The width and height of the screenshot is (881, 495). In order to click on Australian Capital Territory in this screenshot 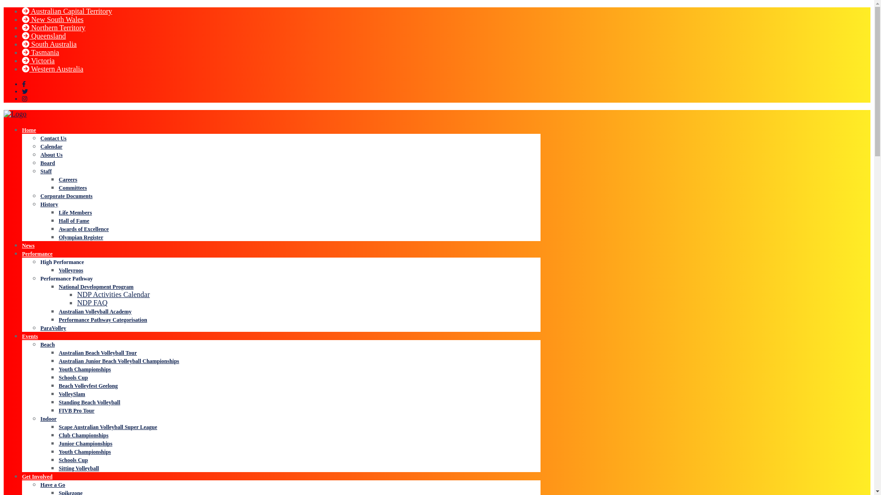, I will do `click(67, 11)`.